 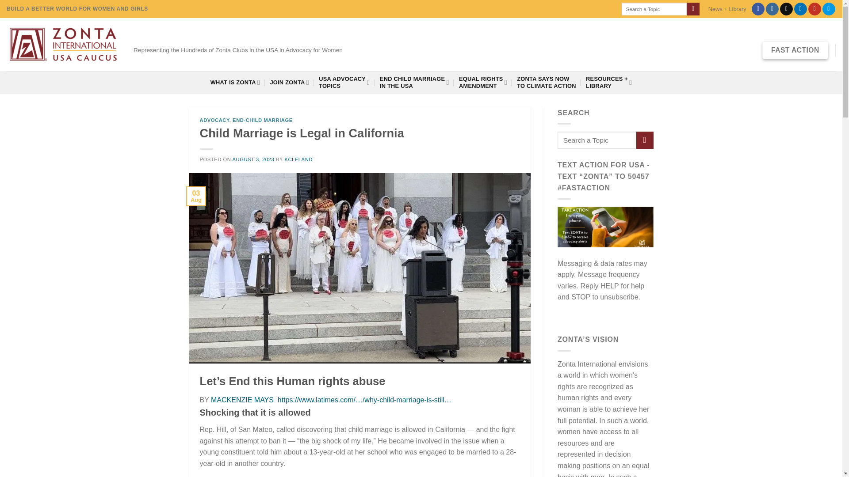 I want to click on Follow on Instagram, so click(x=795, y=50).